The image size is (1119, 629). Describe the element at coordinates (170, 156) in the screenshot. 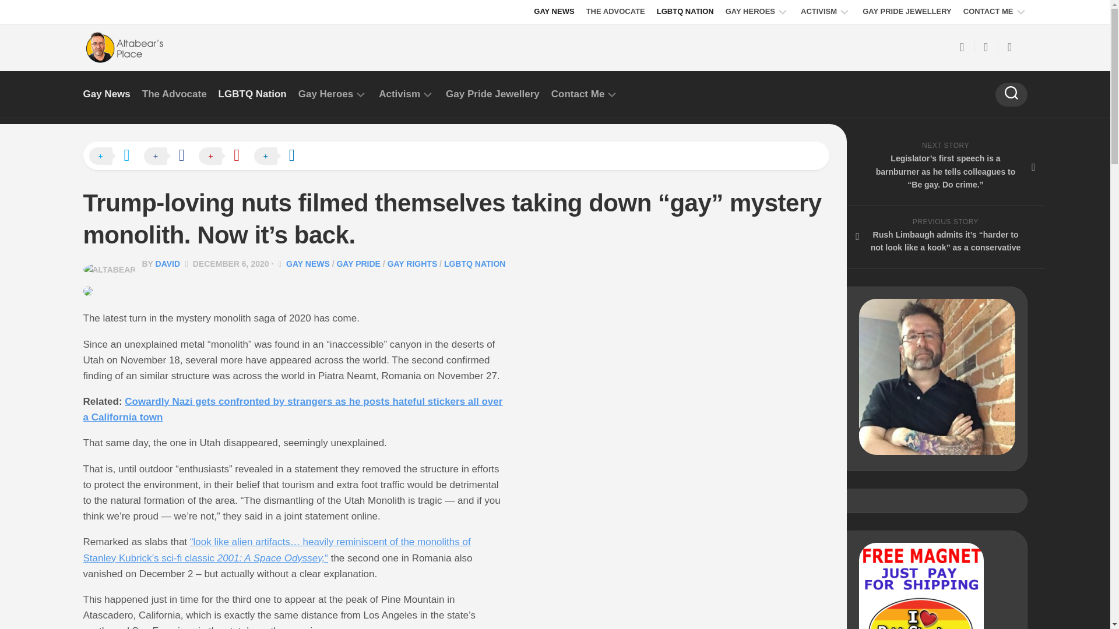

I see `Share on Facebook` at that location.